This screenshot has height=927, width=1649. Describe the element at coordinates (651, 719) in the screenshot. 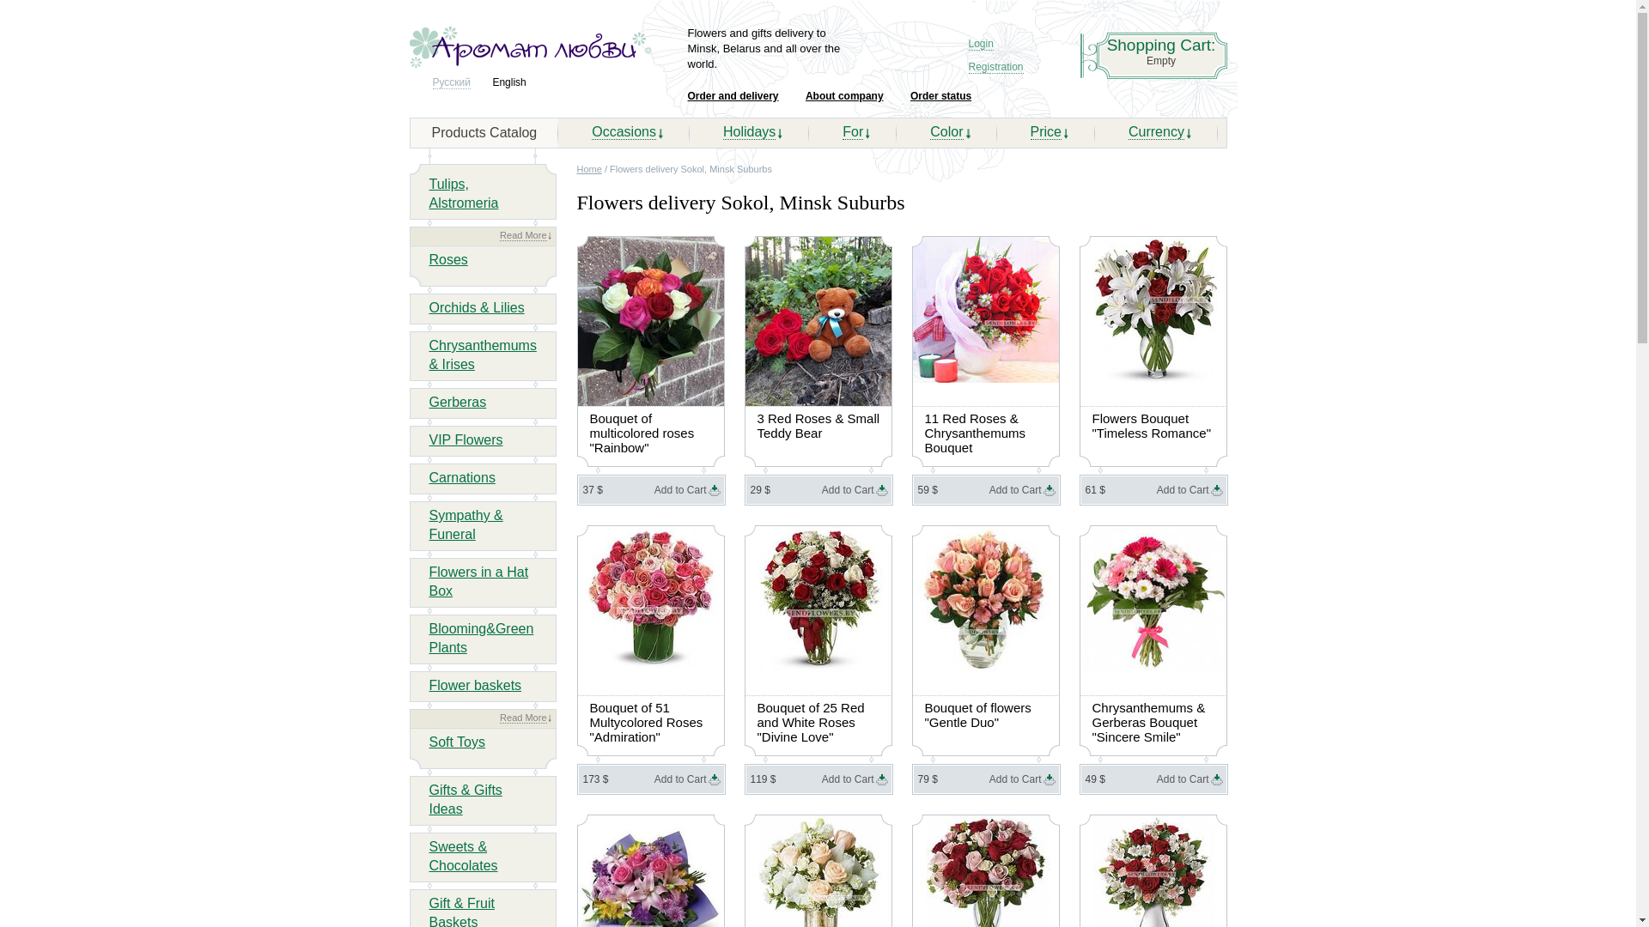

I see `Bouquet of 51 Multycolored Roses "Admiration"` at that location.